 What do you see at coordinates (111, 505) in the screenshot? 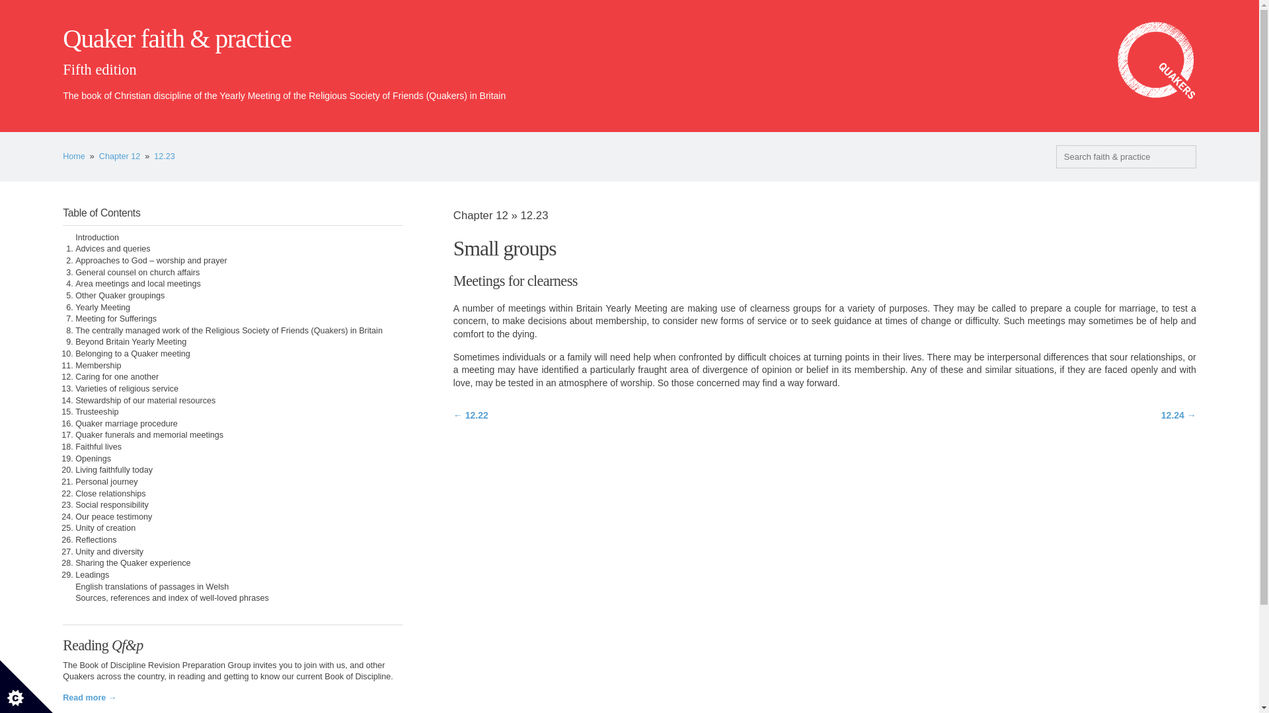
I see `Social responsibility` at bounding box center [111, 505].